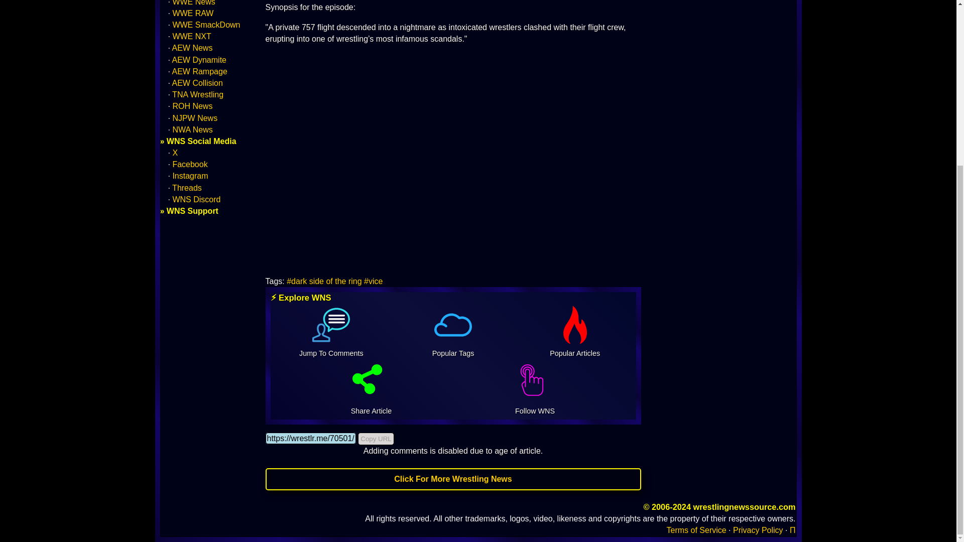 This screenshot has width=964, height=542. I want to click on NJPW News, so click(195, 118).